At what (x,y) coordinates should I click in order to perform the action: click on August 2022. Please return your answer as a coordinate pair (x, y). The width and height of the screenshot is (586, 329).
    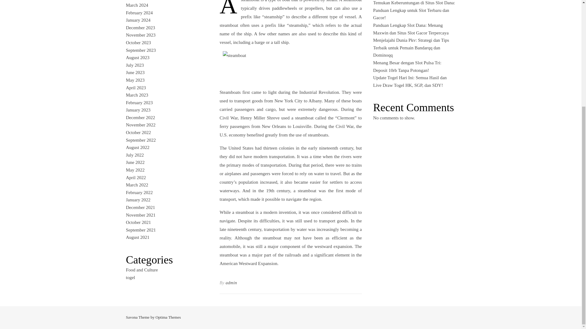
    Looking at the image, I should click on (137, 147).